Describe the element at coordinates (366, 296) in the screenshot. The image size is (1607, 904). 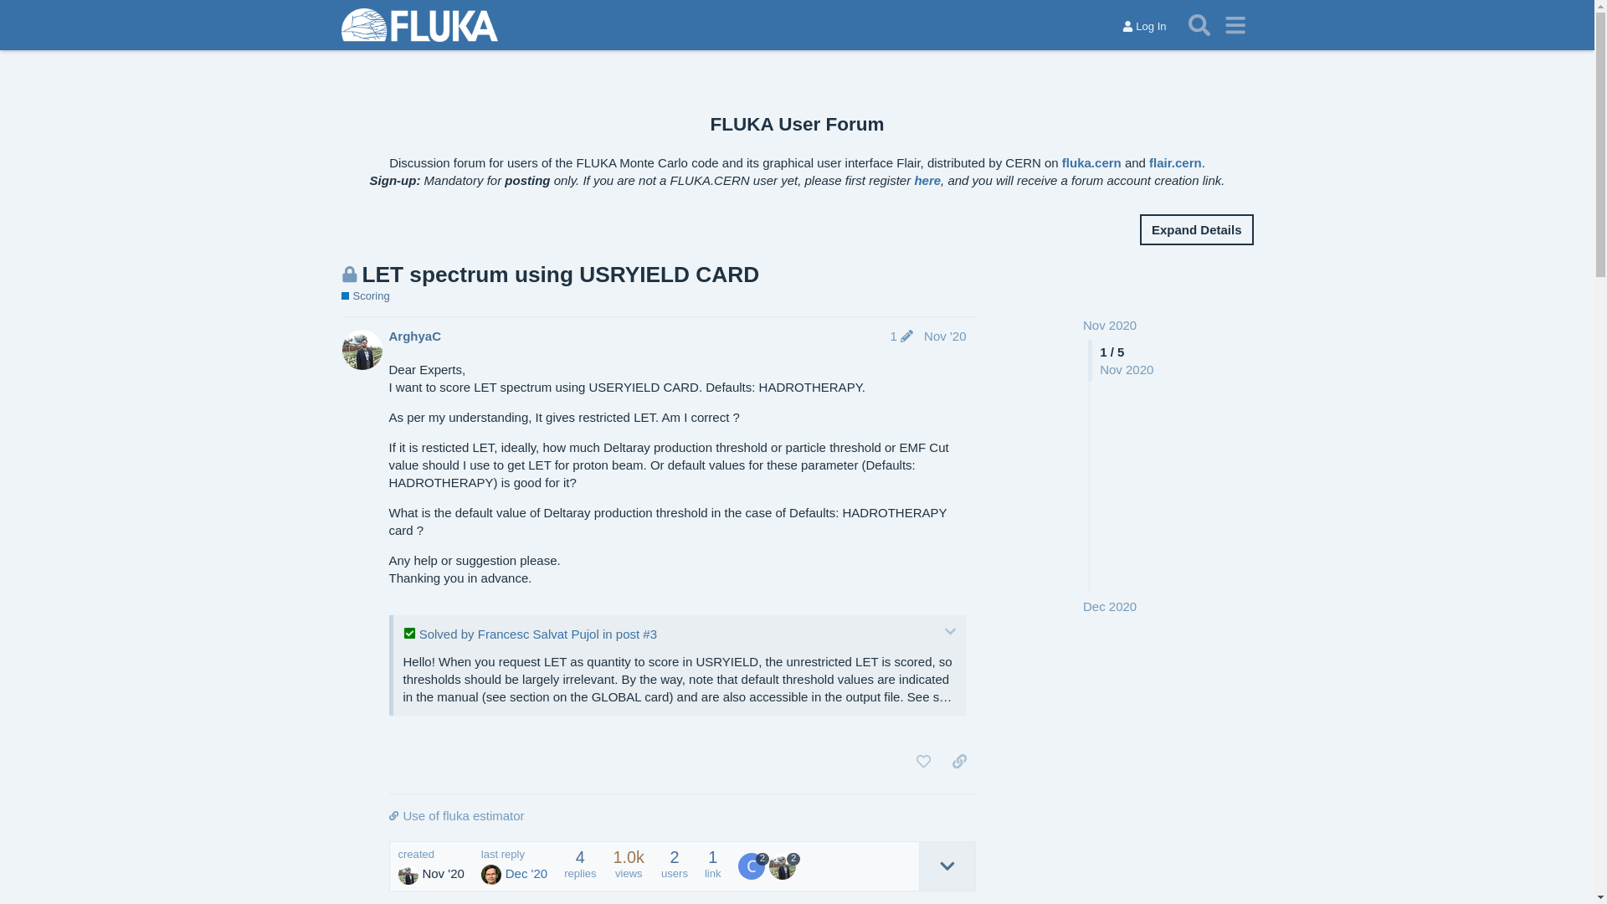
I see `Scoring` at that location.